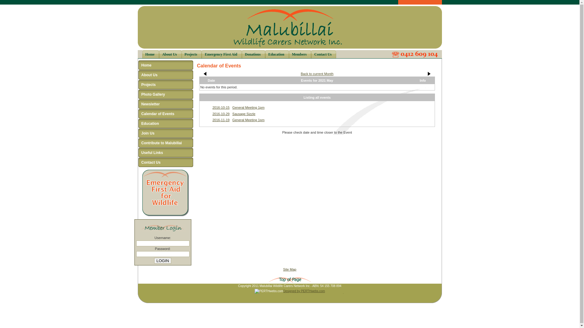 The width and height of the screenshot is (584, 328). Describe the element at coordinates (277, 54) in the screenshot. I see `Education` at that location.